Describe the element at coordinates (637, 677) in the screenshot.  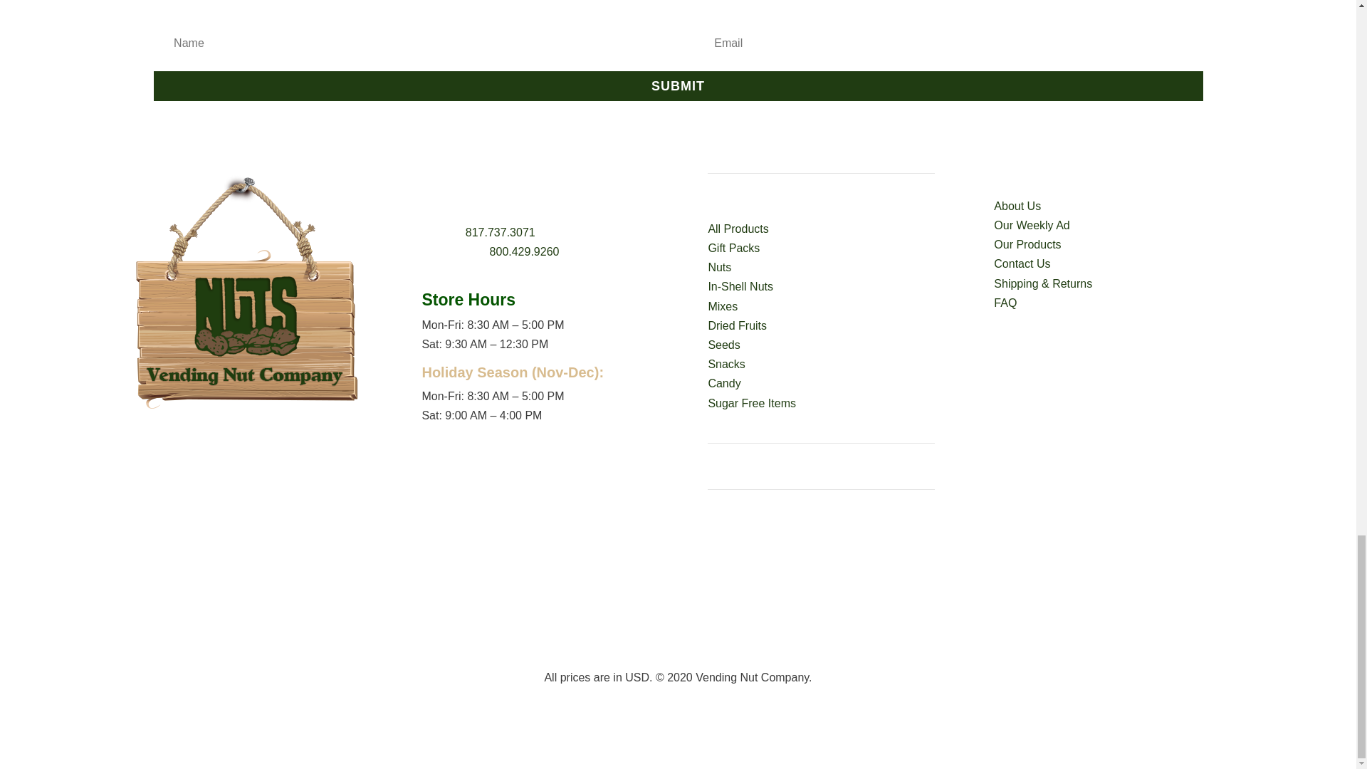
I see `US Dollars` at that location.